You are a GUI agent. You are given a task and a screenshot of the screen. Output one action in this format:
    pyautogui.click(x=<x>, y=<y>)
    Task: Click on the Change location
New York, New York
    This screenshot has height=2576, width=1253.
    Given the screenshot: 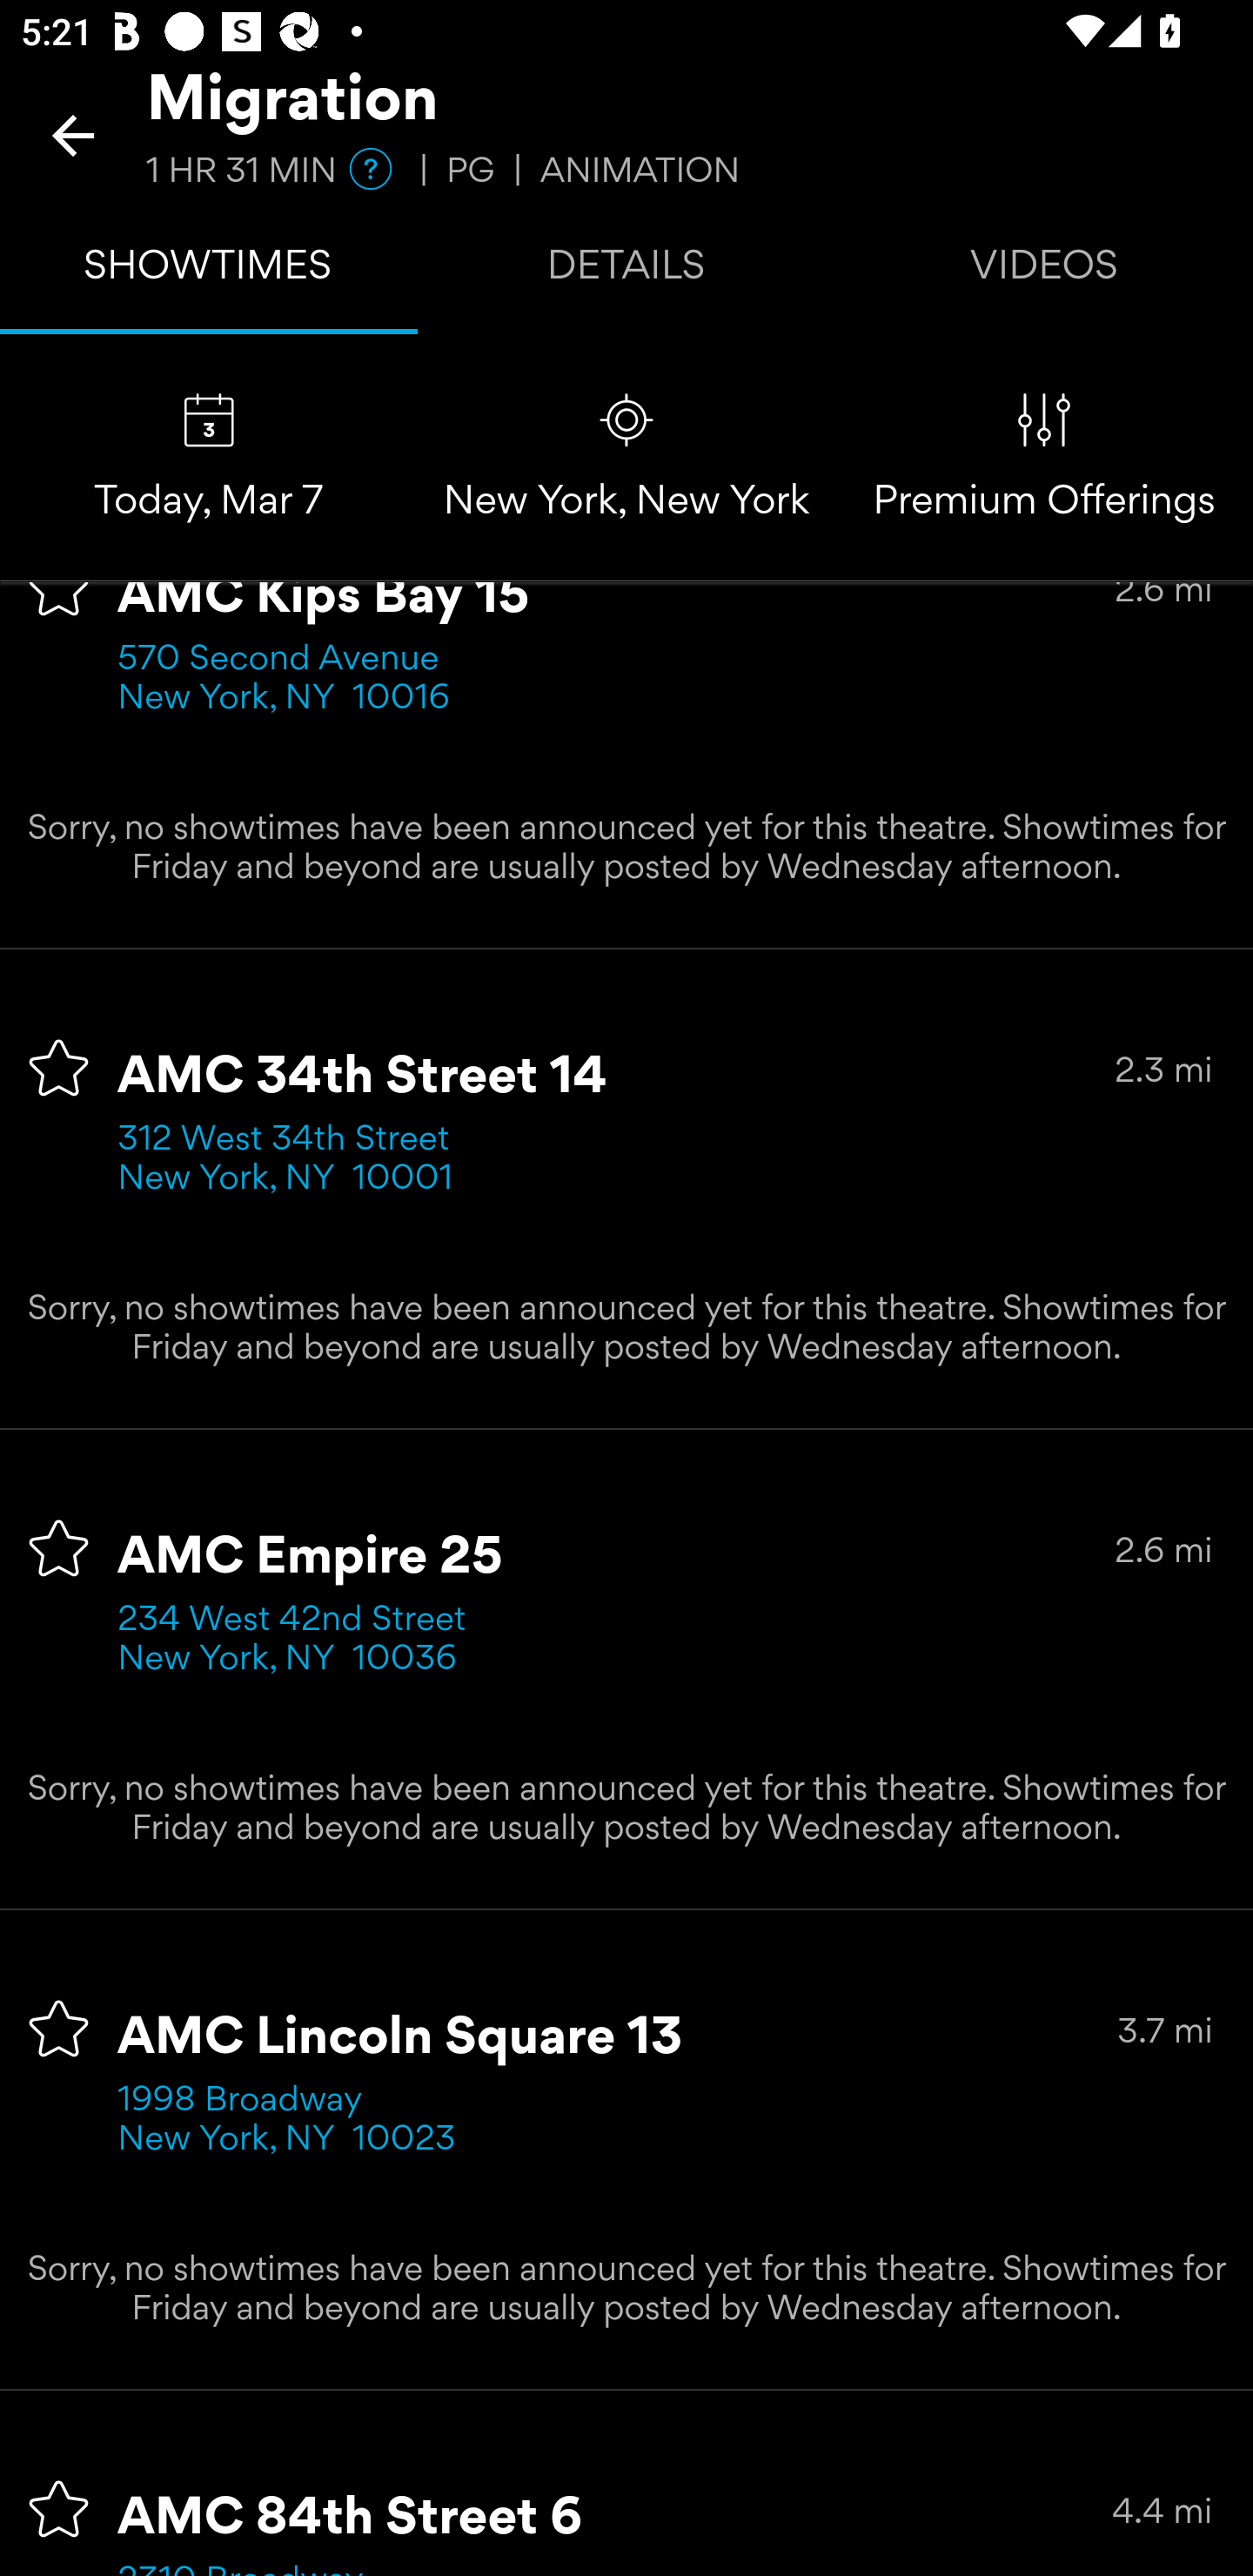 What is the action you would take?
    pyautogui.click(x=626, y=458)
    